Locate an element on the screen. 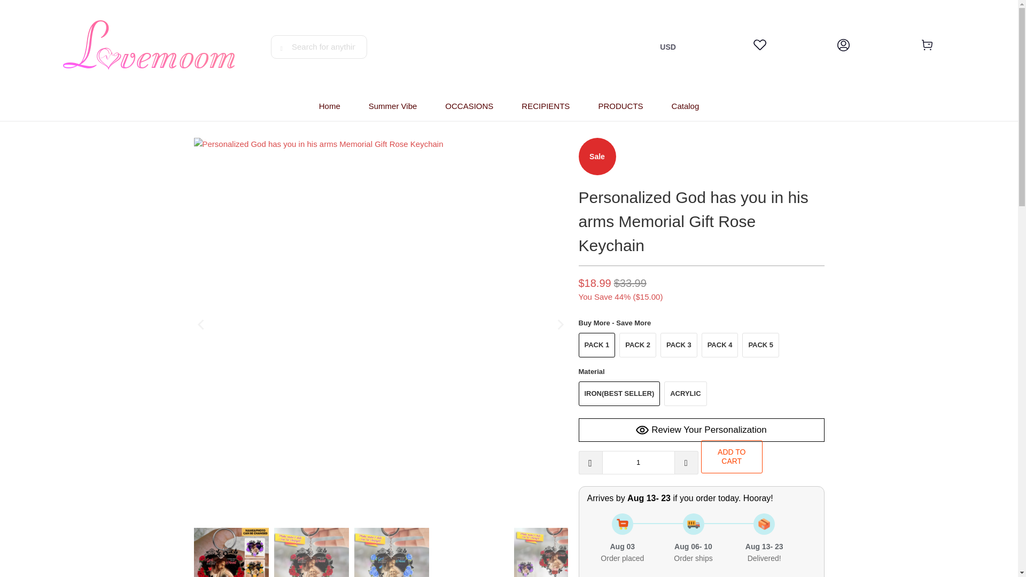 The height and width of the screenshot is (577, 1026). Lovem-oom is located at coordinates (149, 46).